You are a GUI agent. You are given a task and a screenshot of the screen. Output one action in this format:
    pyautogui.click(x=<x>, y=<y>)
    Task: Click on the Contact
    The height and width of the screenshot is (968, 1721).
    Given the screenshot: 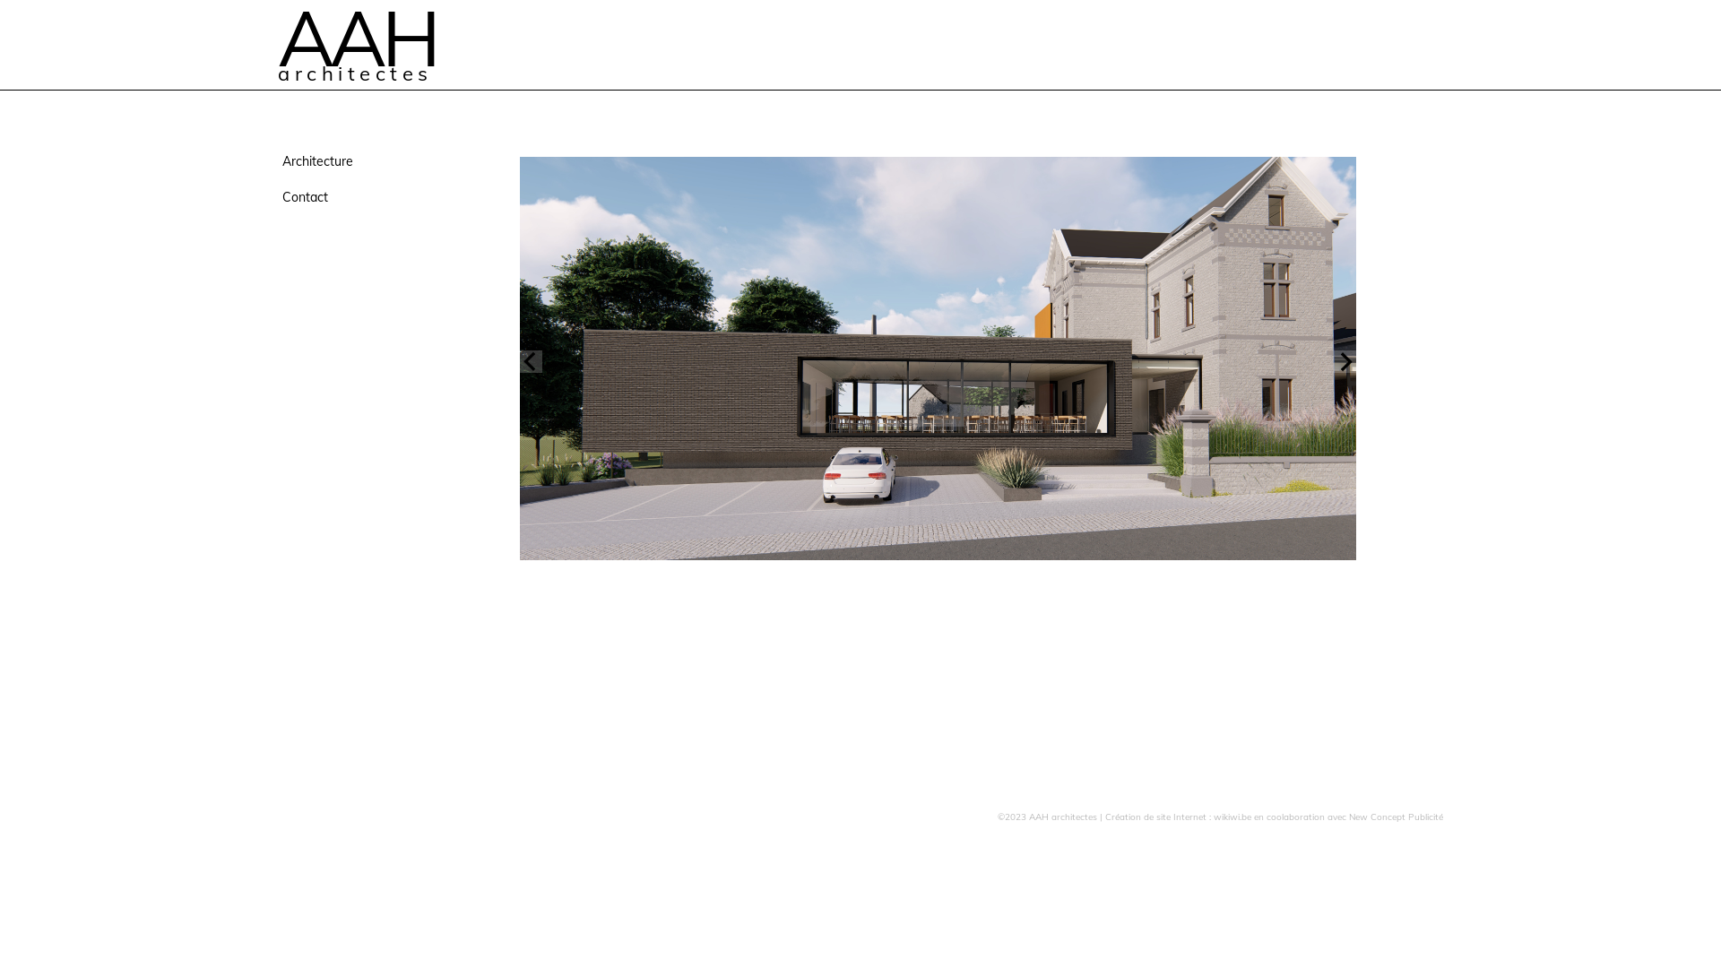 What is the action you would take?
    pyautogui.click(x=362, y=197)
    